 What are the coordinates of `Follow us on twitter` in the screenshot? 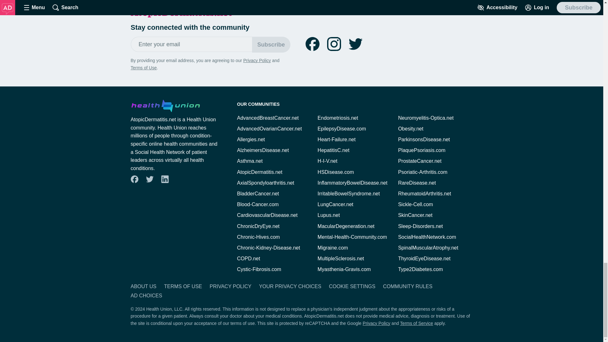 It's located at (355, 44).